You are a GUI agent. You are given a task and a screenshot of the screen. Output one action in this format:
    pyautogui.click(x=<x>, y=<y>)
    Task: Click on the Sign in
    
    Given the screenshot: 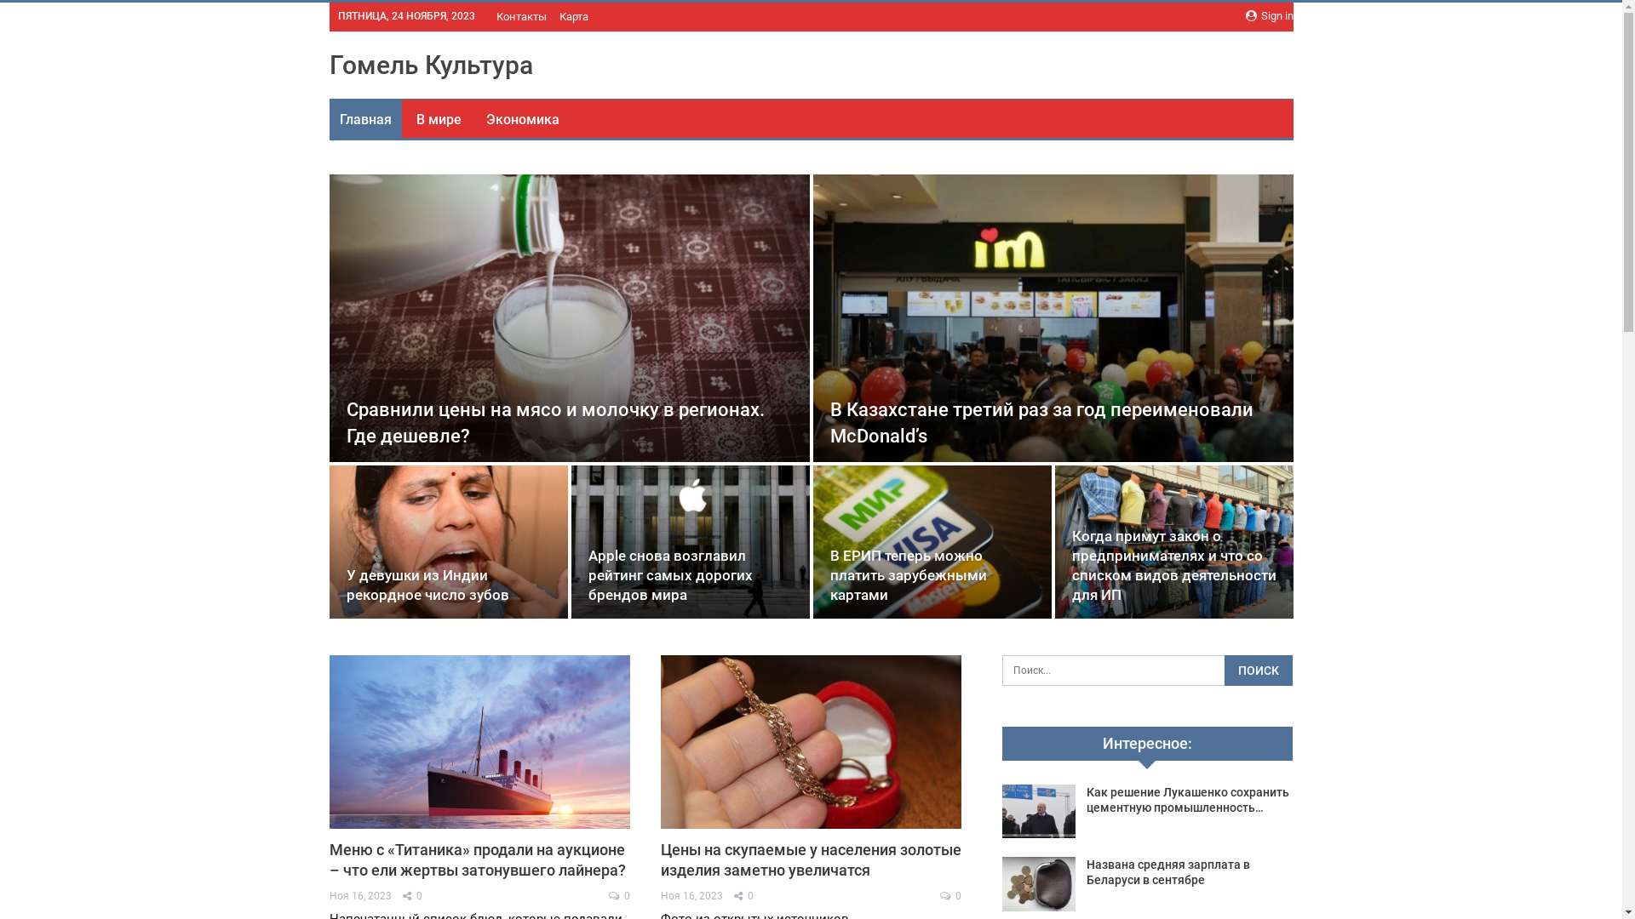 What is the action you would take?
    pyautogui.click(x=1269, y=16)
    